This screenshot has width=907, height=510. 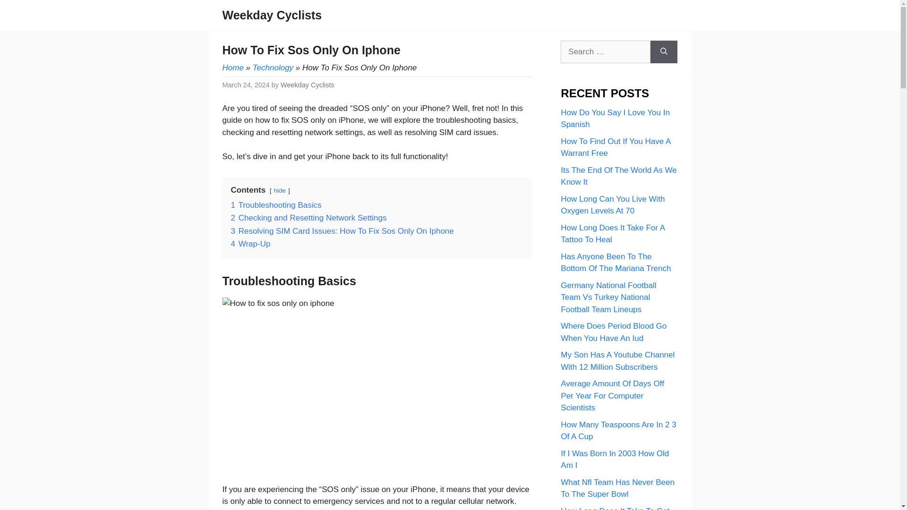 What do you see at coordinates (250, 244) in the screenshot?
I see `4 Wrap-Up` at bounding box center [250, 244].